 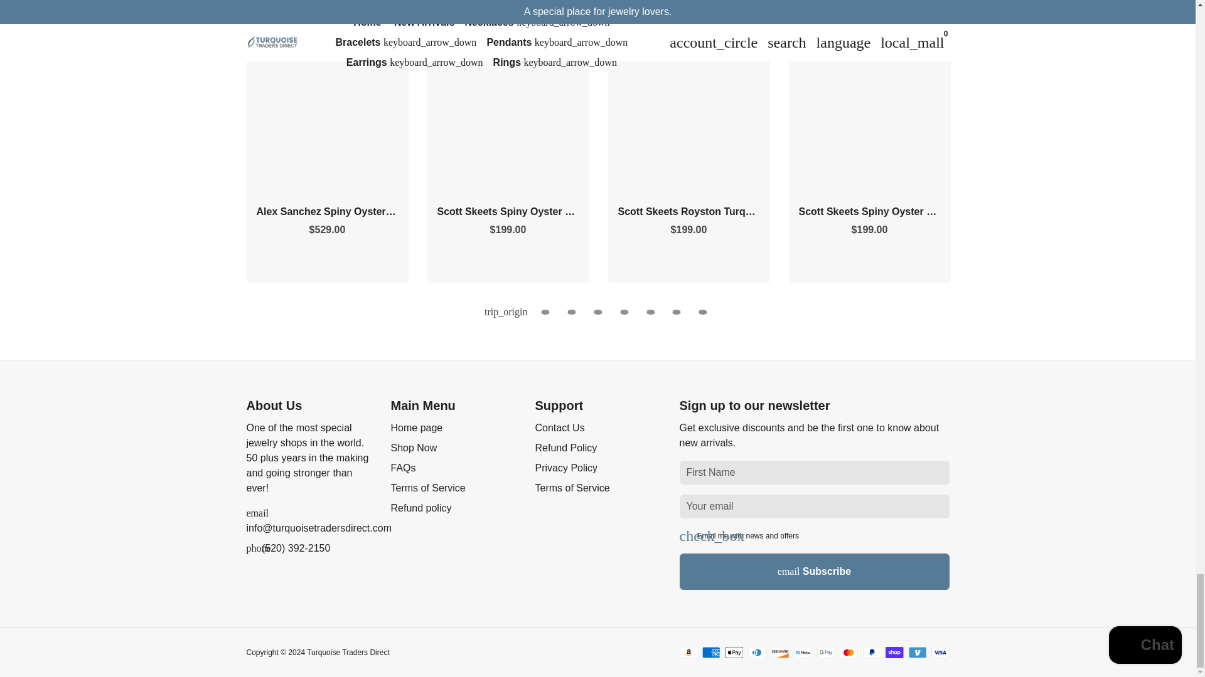 I want to click on Meta Pay, so click(x=803, y=652).